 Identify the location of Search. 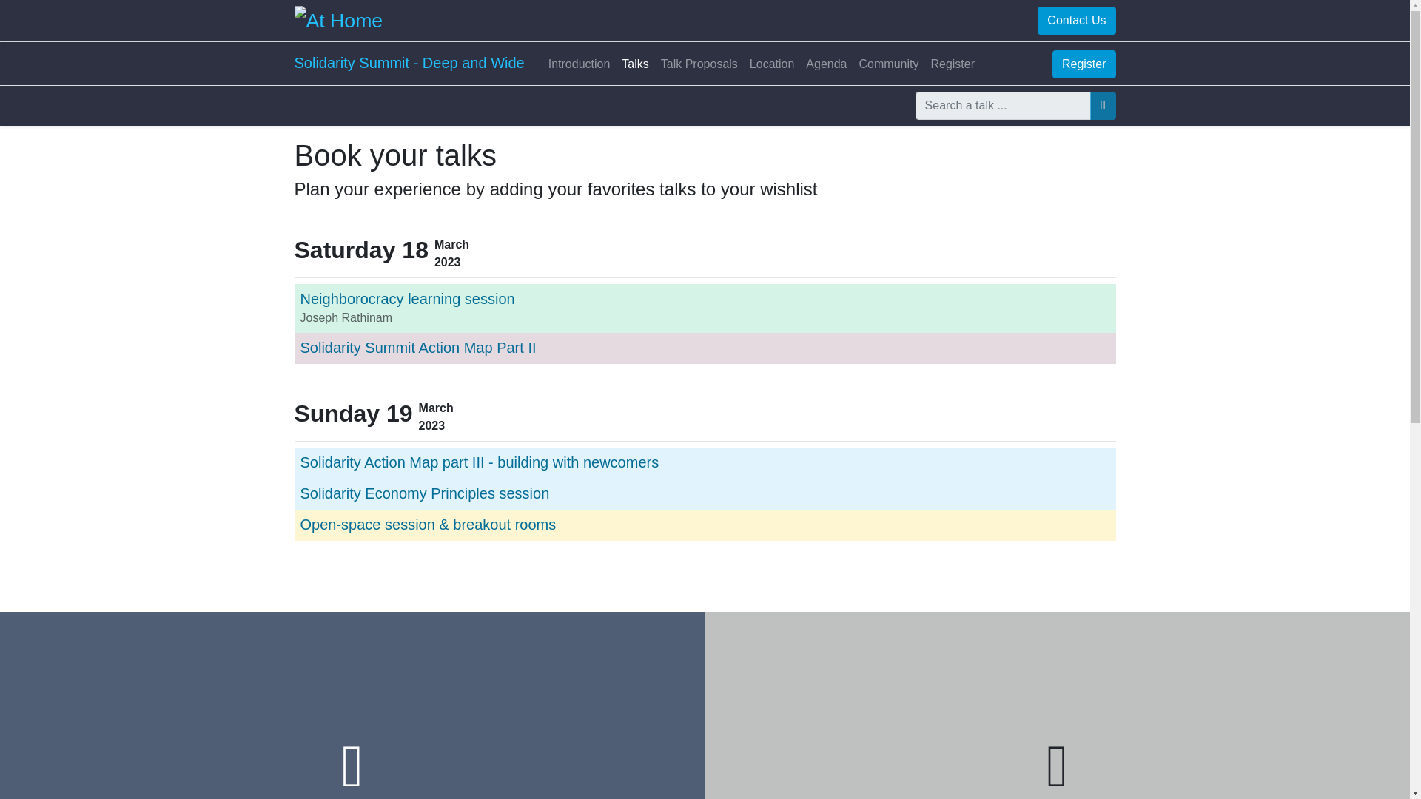
(1103, 106).